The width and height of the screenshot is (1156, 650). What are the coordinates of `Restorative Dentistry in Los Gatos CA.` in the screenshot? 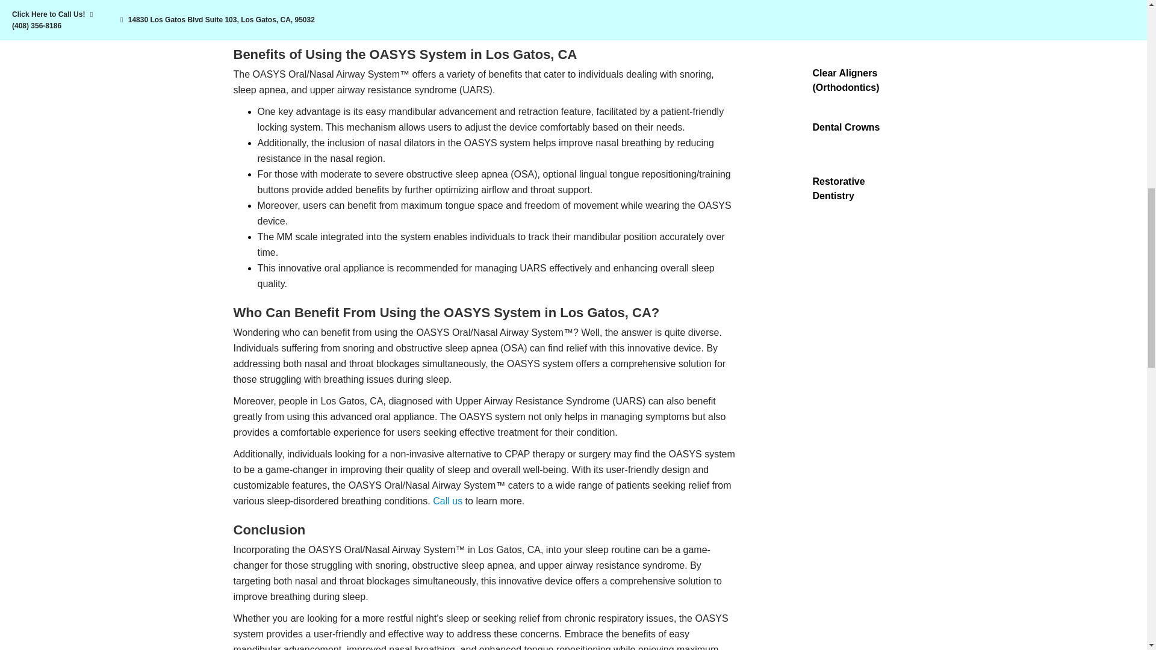 It's located at (784, 188).